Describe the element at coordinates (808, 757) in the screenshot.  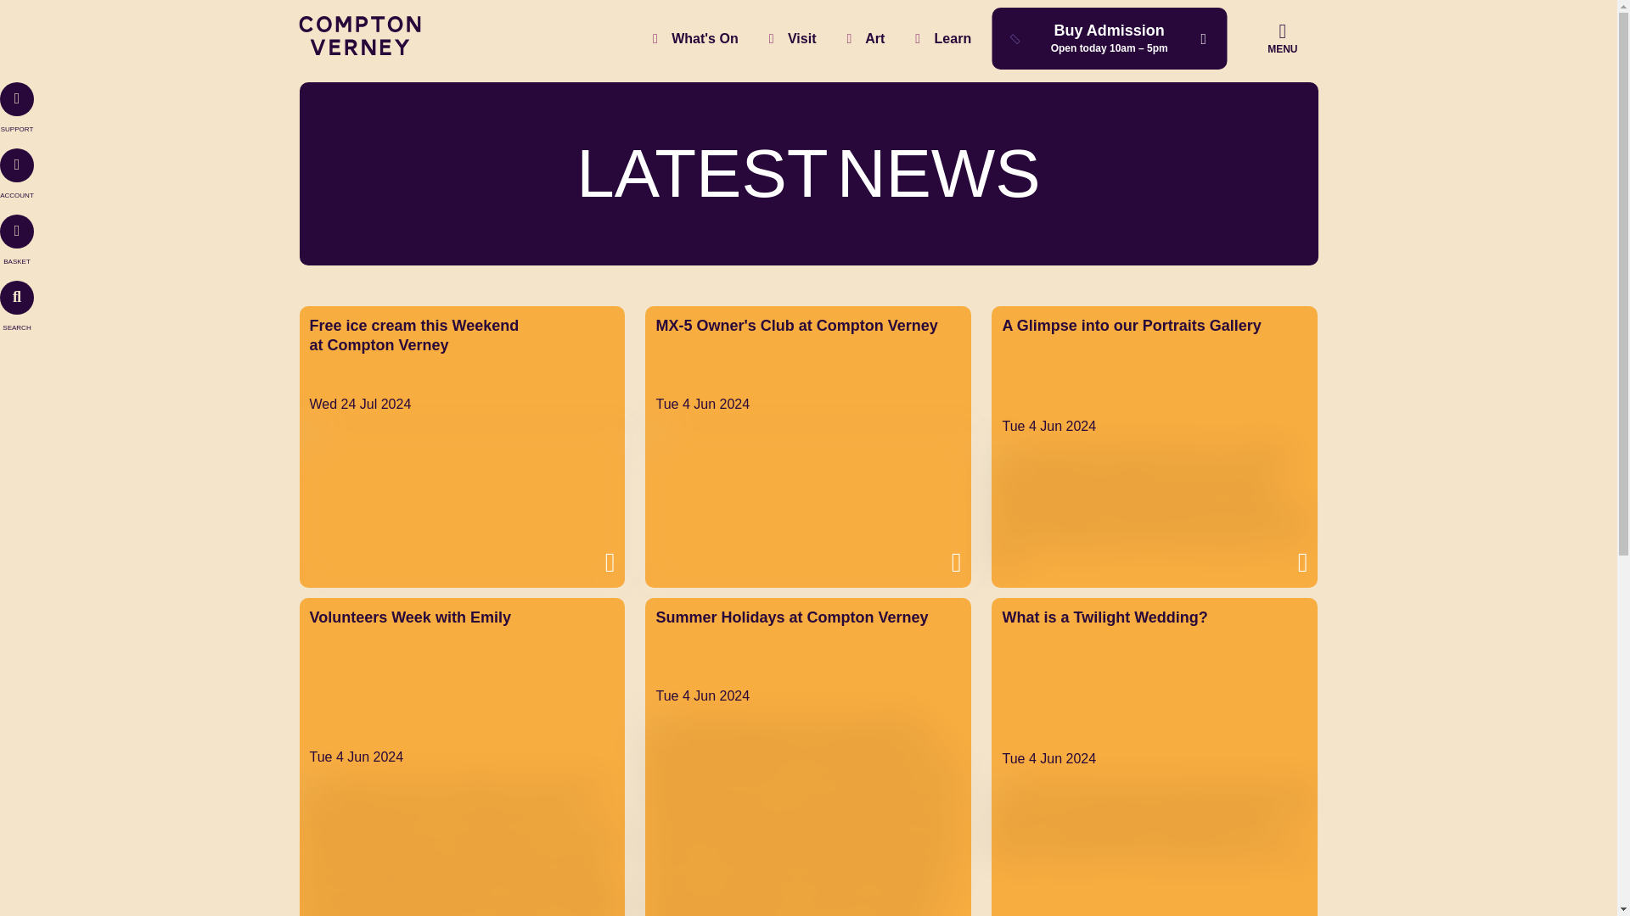
I see `News post link` at that location.